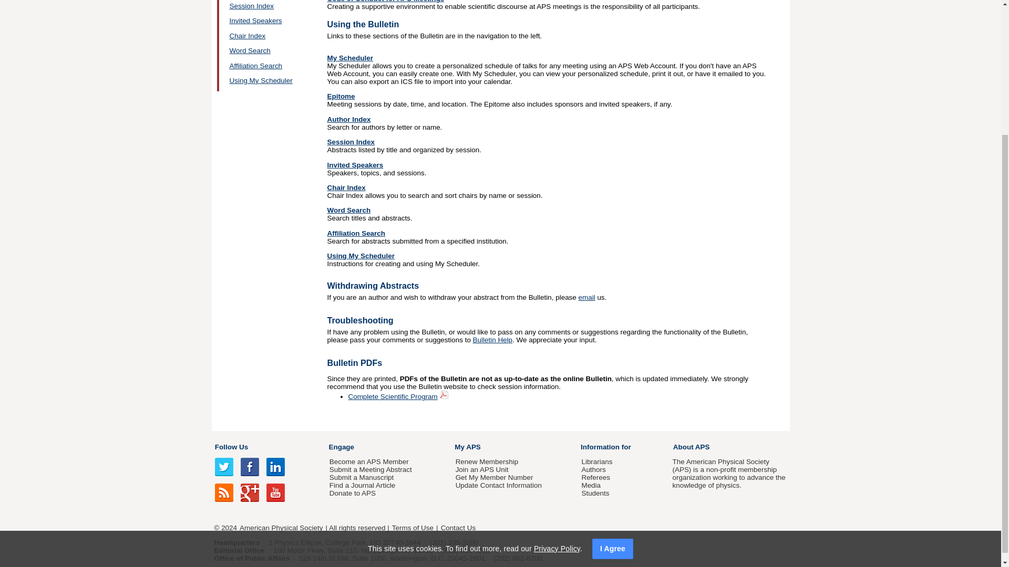 This screenshot has height=567, width=1009. Describe the element at coordinates (275, 492) in the screenshot. I see `YouTube` at that location.